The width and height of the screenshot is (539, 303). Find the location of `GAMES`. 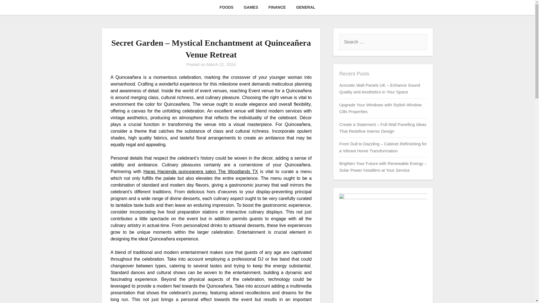

GAMES is located at coordinates (251, 7).